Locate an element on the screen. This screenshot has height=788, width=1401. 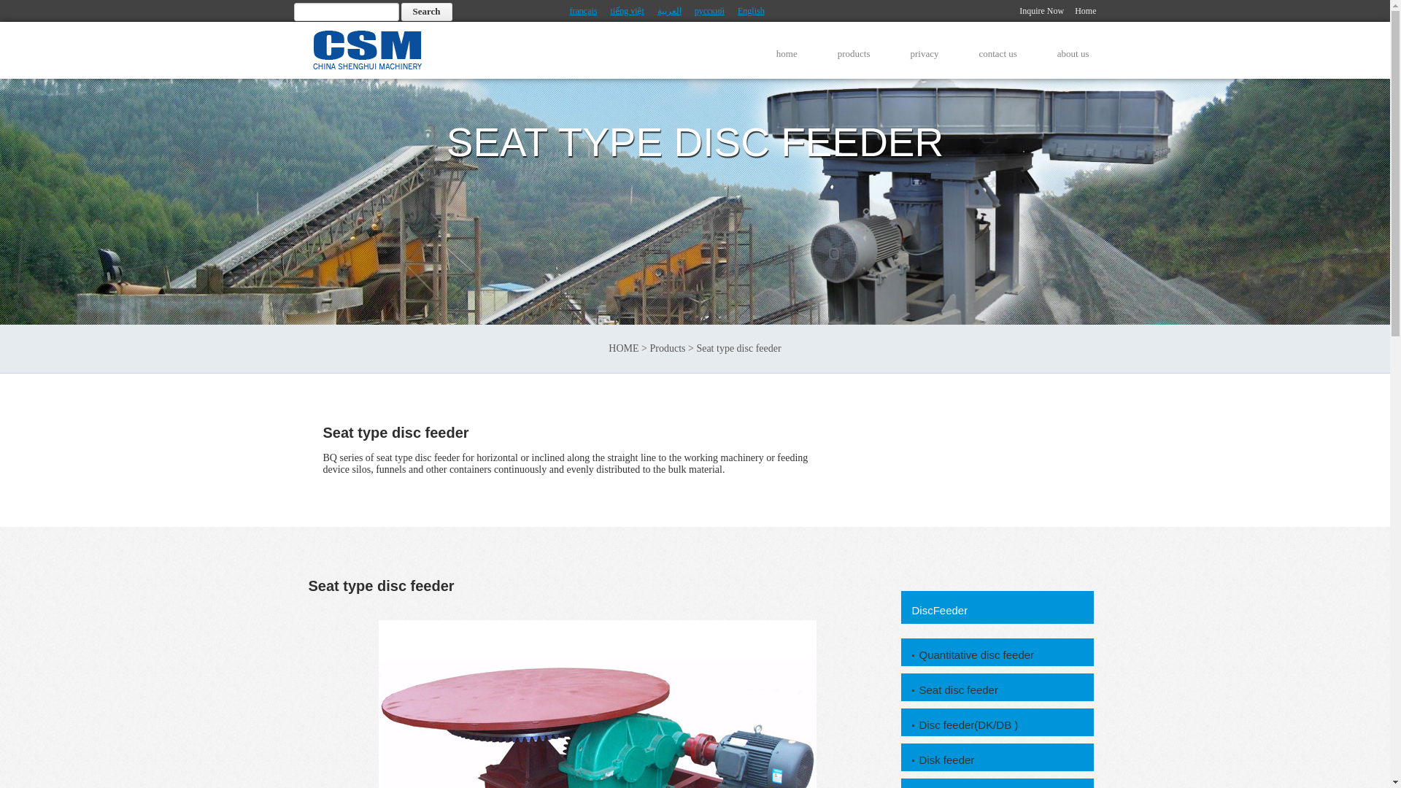
Disk feeder is located at coordinates (1003, 760).